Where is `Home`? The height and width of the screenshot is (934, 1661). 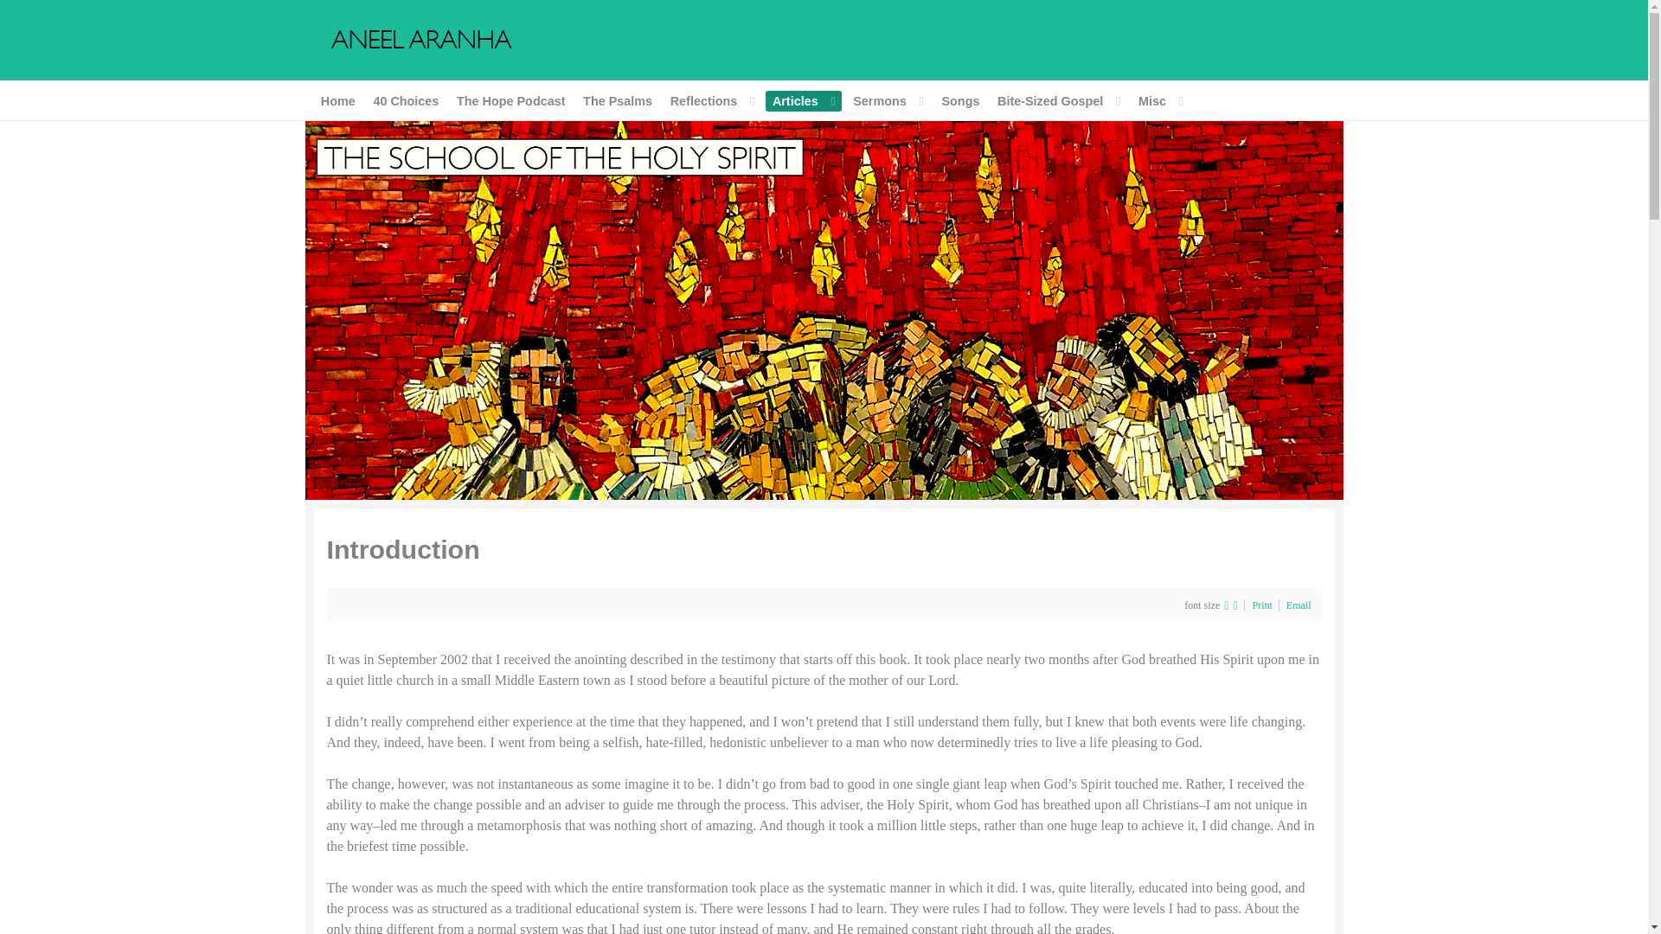 Home is located at coordinates (337, 100).